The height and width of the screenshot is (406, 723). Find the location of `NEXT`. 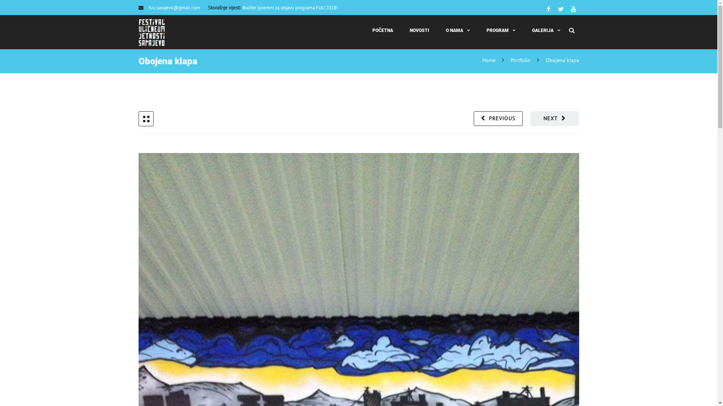

NEXT is located at coordinates (555, 119).